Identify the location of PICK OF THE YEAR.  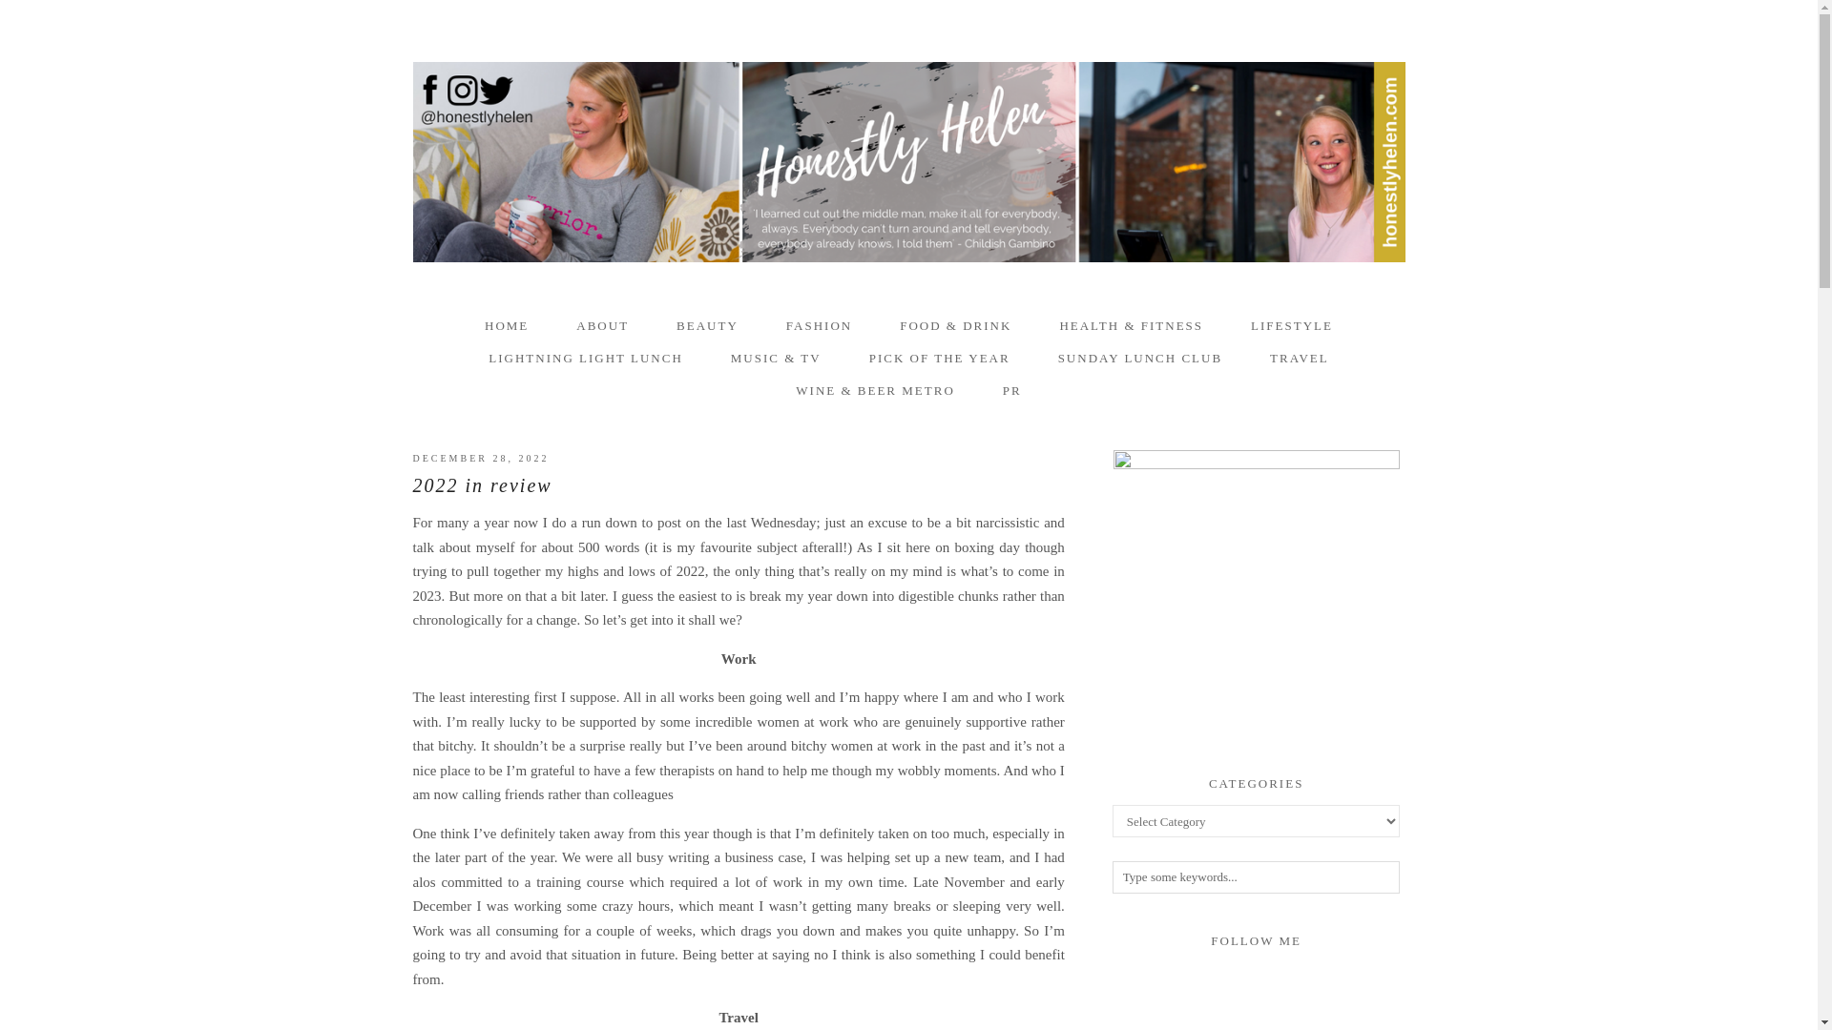
(939, 359).